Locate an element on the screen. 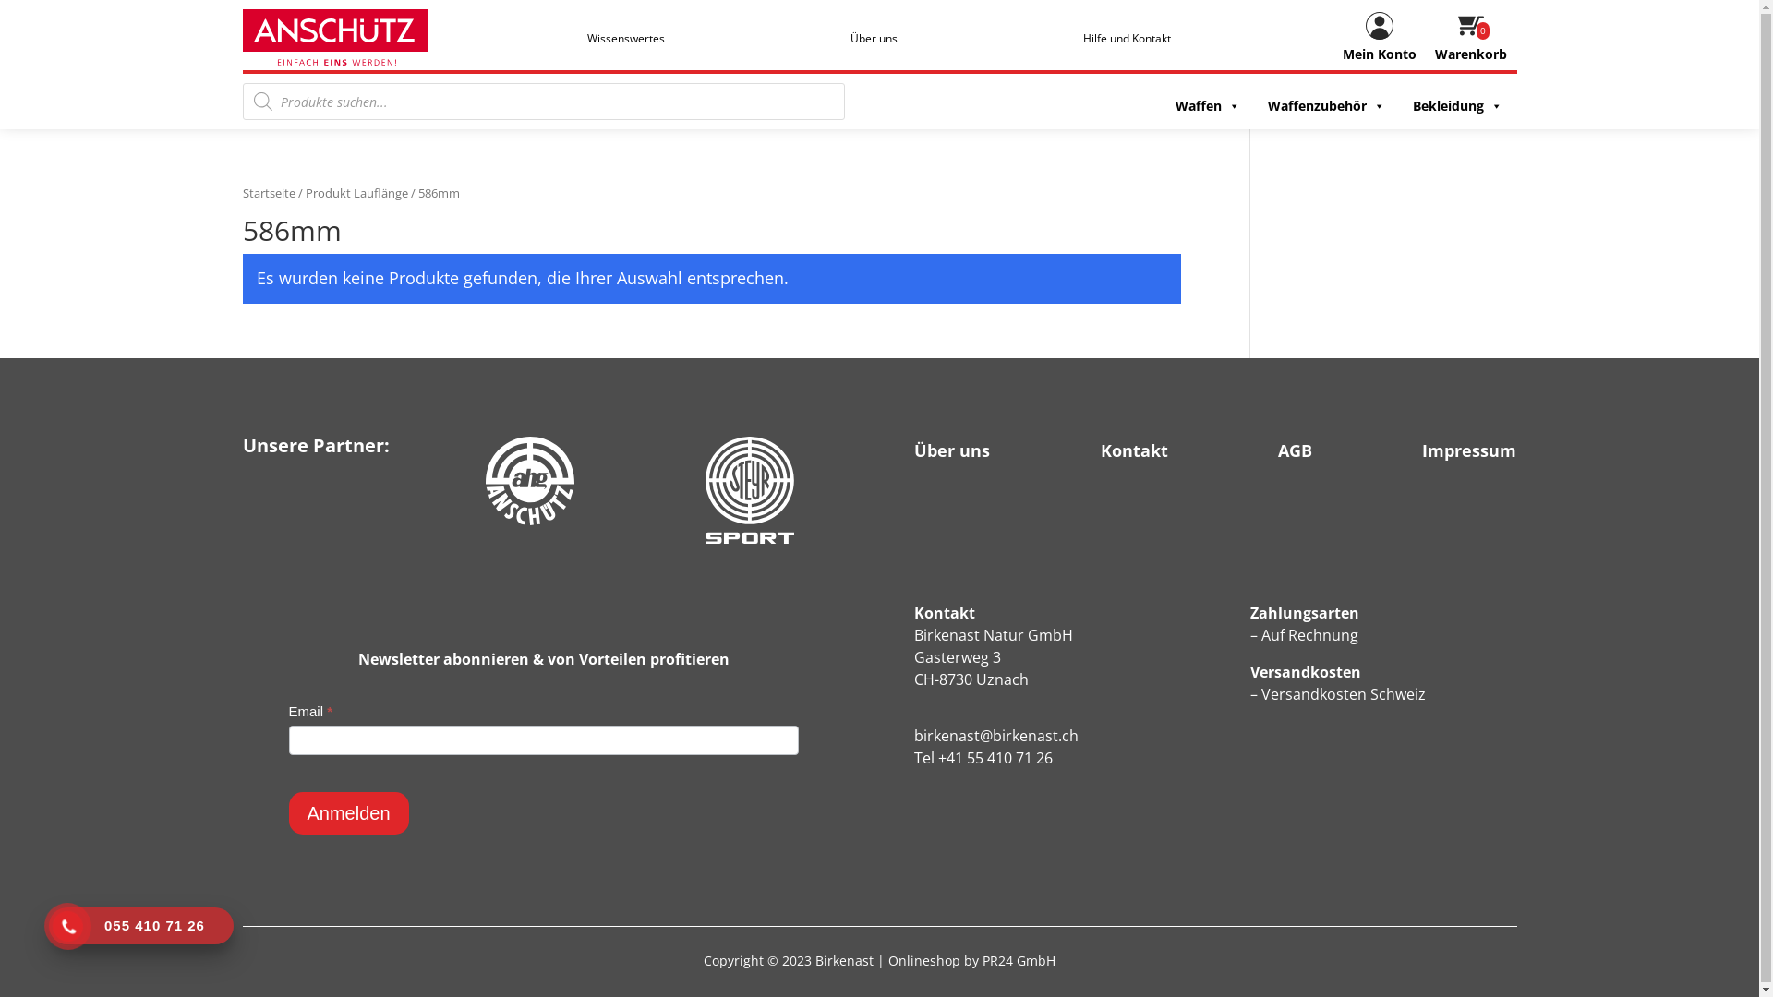 Image resolution: width=1773 pixels, height=997 pixels. Warenkorb
0 is located at coordinates (1471, 37).